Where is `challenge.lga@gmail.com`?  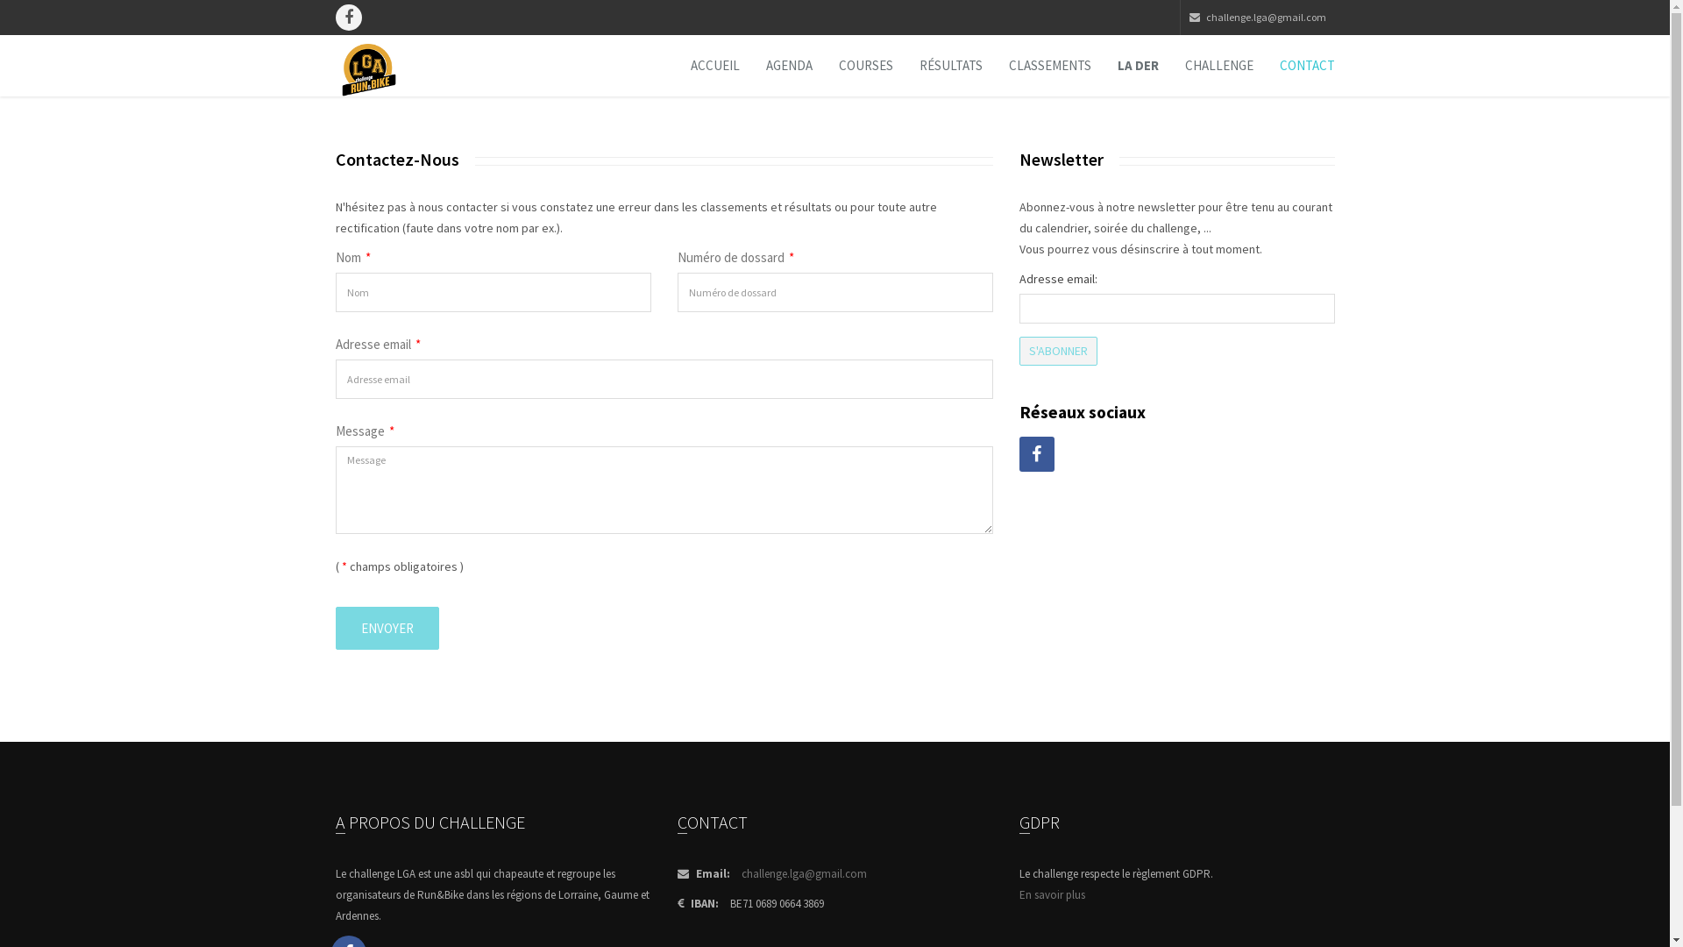 challenge.lga@gmail.com is located at coordinates (805, 873).